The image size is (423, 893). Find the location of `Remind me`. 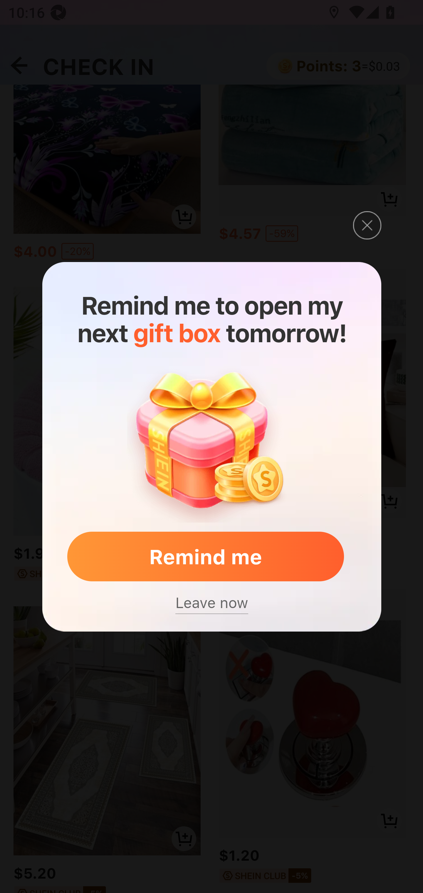

Remind me is located at coordinates (206, 557).